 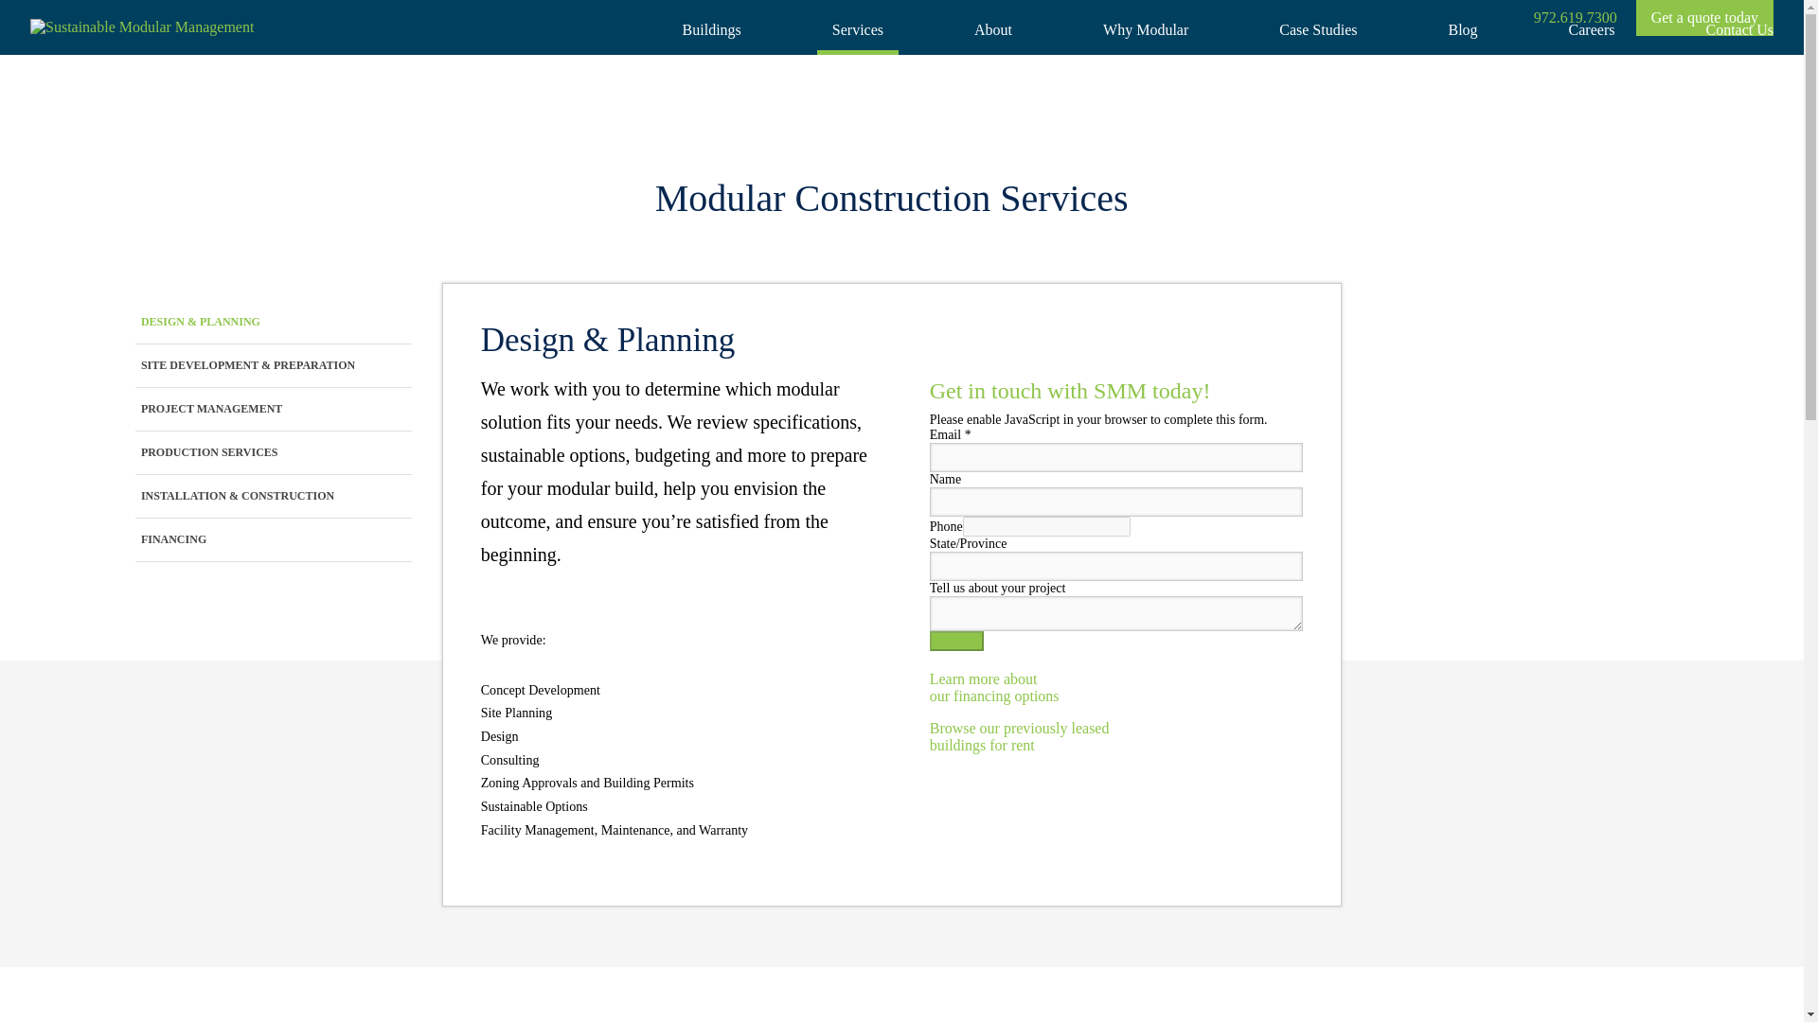 I want to click on Blog, so click(x=1593, y=30).